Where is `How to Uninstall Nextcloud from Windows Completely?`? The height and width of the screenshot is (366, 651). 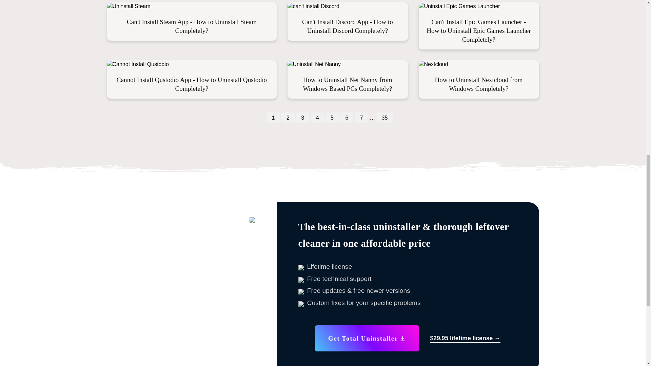 How to Uninstall Nextcloud from Windows Completely? is located at coordinates (479, 84).